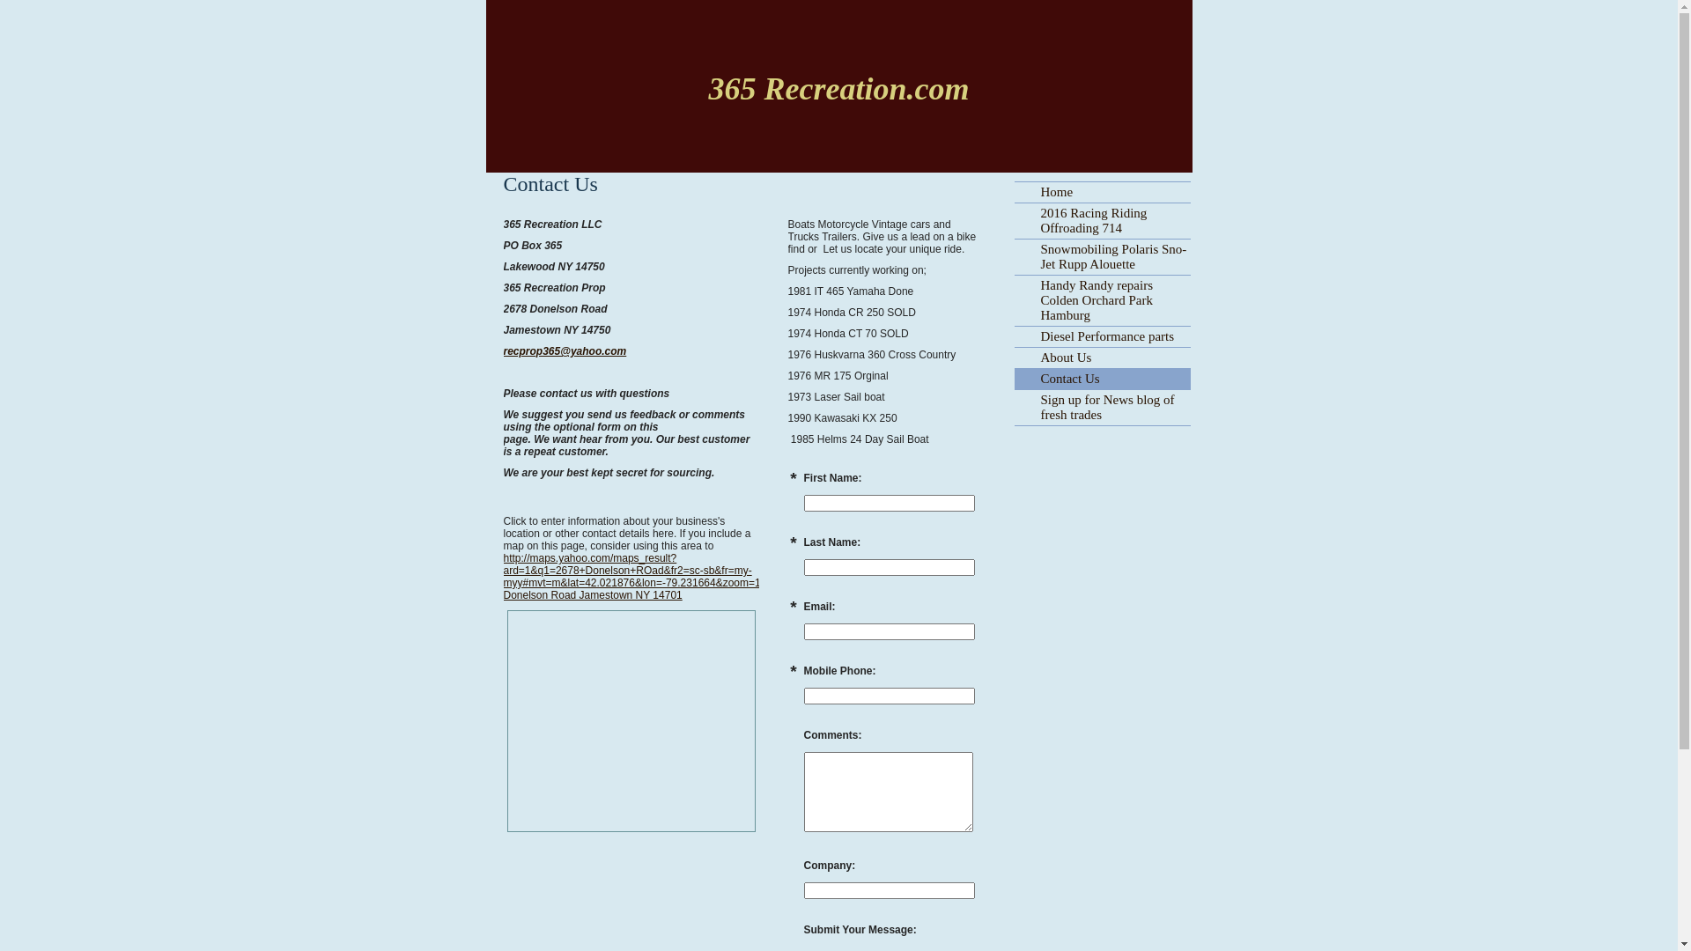  Describe the element at coordinates (1103, 358) in the screenshot. I see `About Us` at that location.